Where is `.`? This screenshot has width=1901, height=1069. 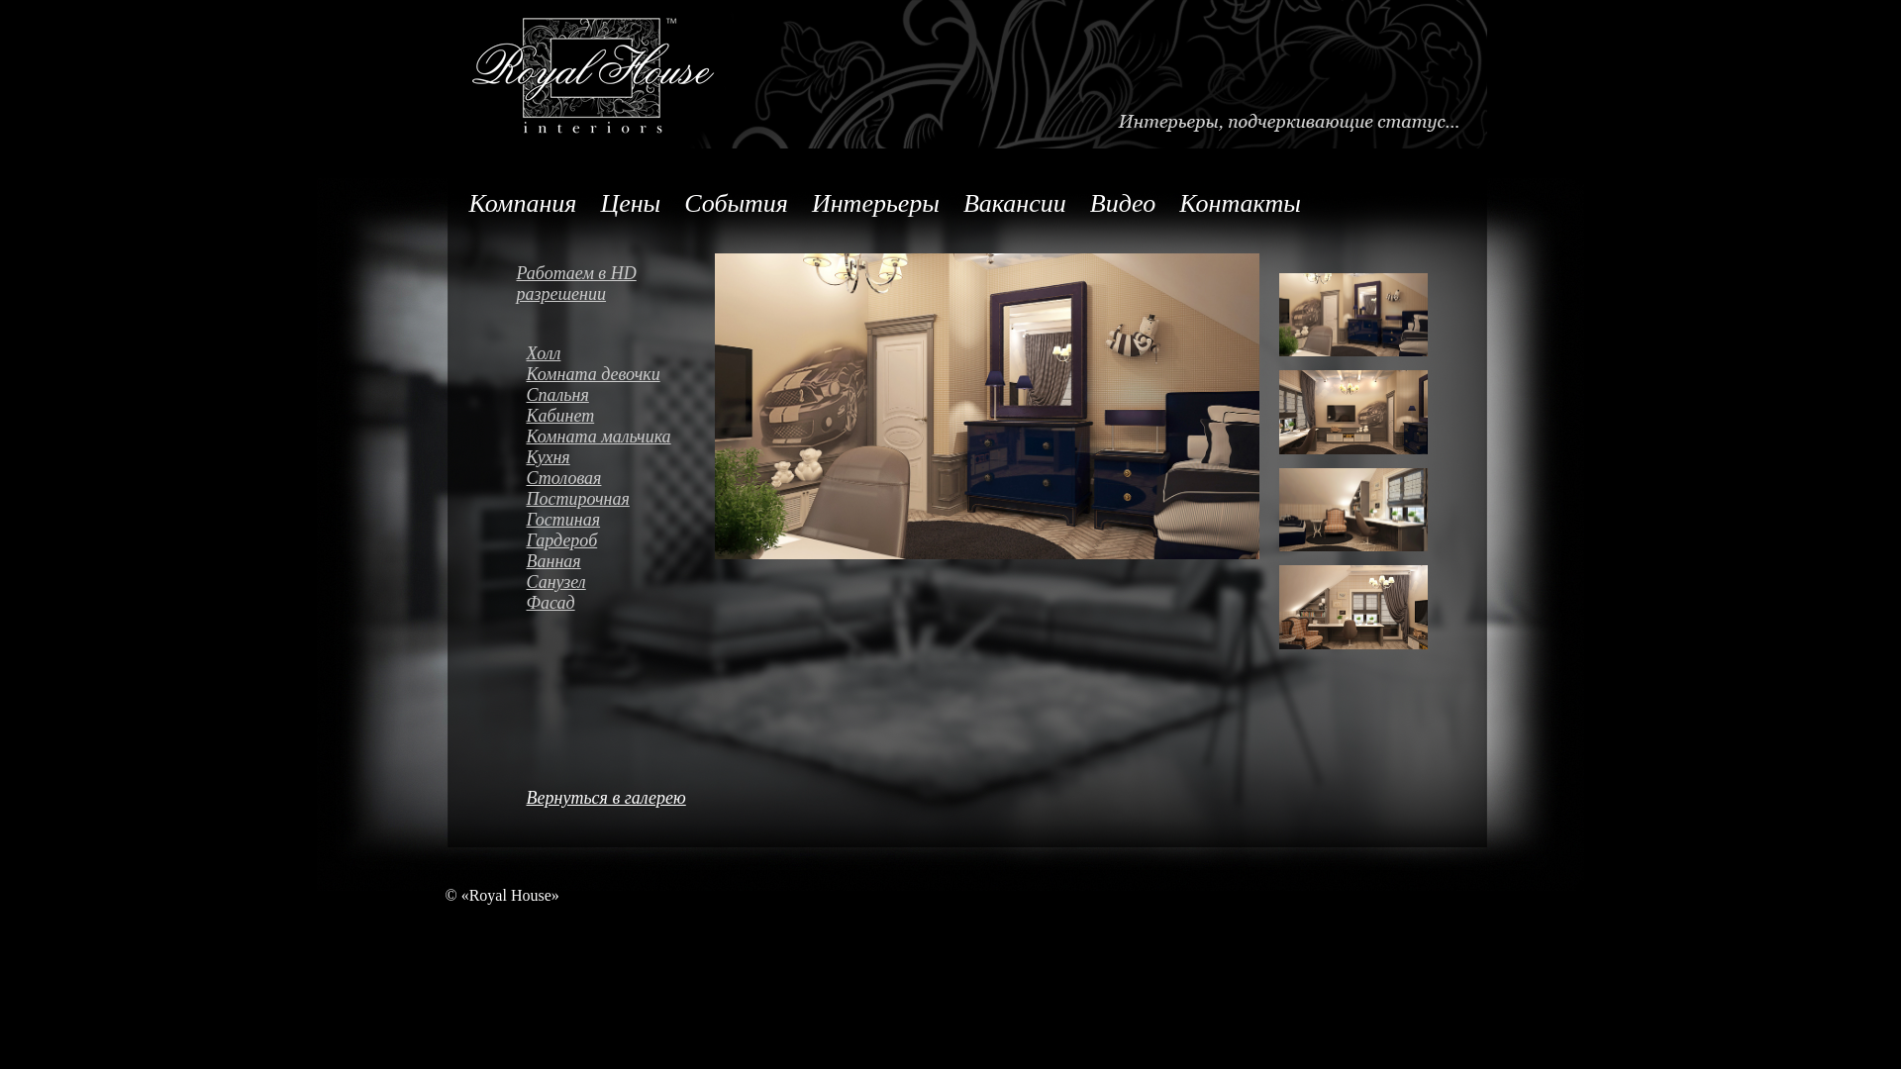
. is located at coordinates (1196, 568).